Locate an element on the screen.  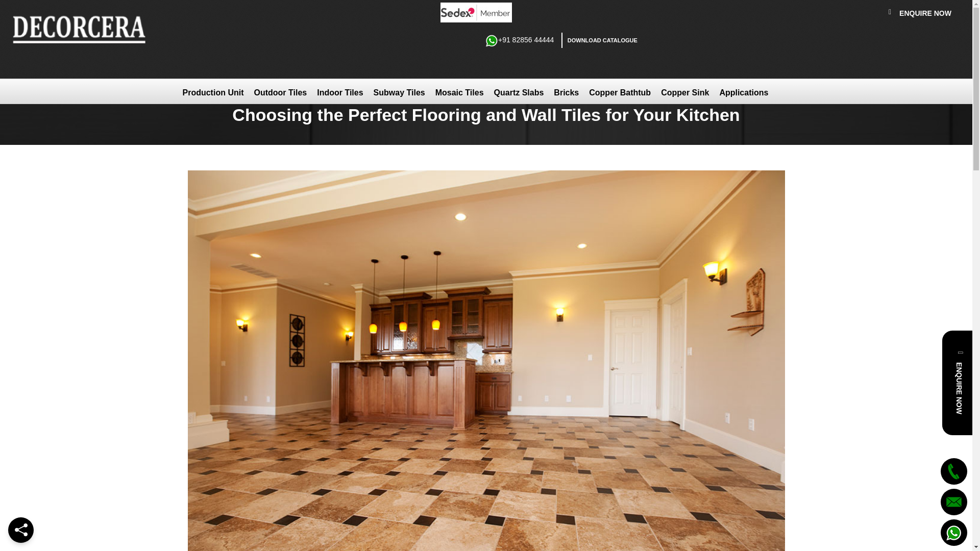
Applications is located at coordinates (743, 91).